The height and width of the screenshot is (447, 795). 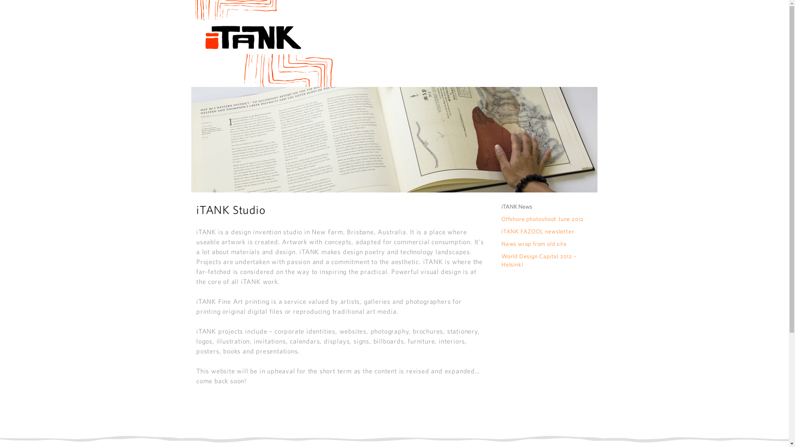 I want to click on iTANK FAZOOL newsletter, so click(x=537, y=231).